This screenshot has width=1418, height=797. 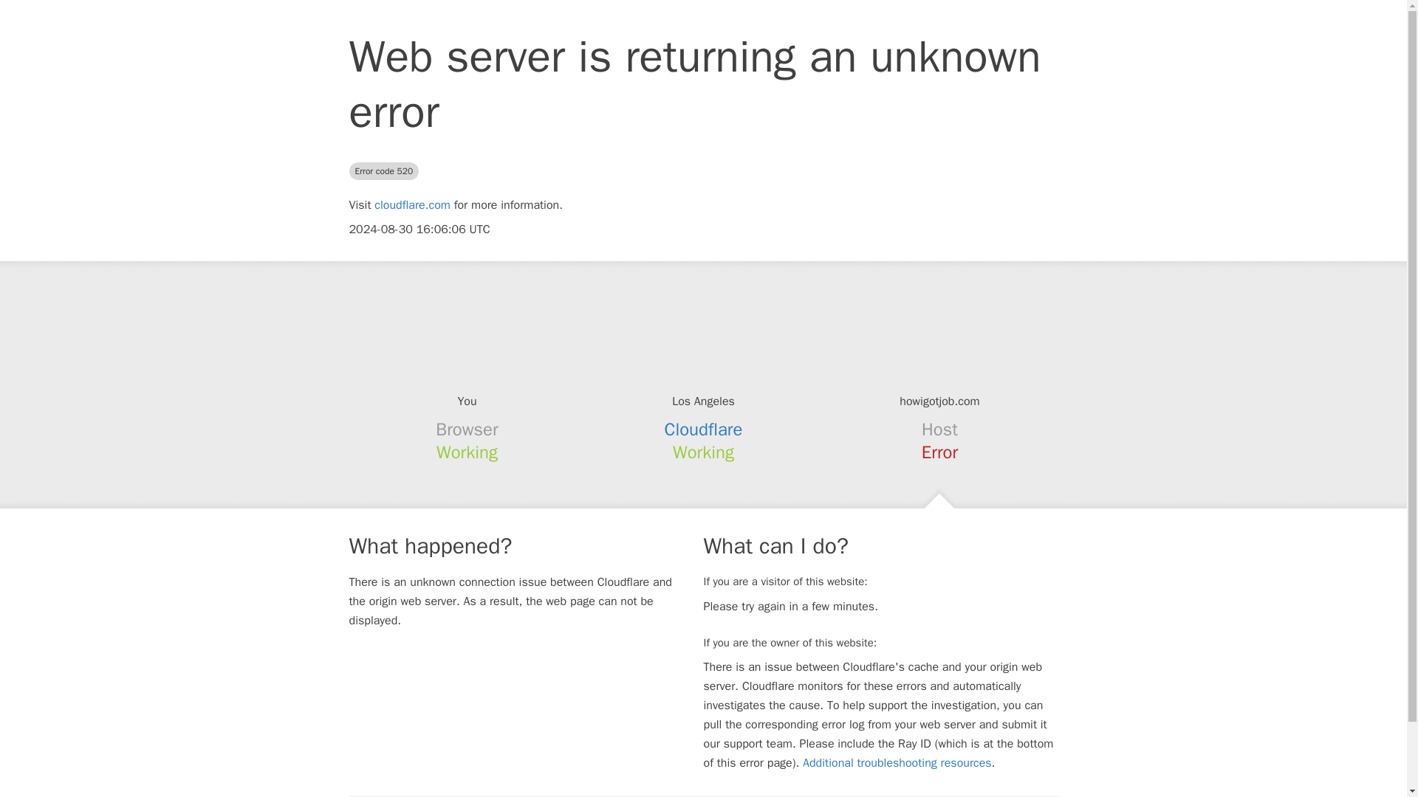 I want to click on Cloudflare, so click(x=704, y=429).